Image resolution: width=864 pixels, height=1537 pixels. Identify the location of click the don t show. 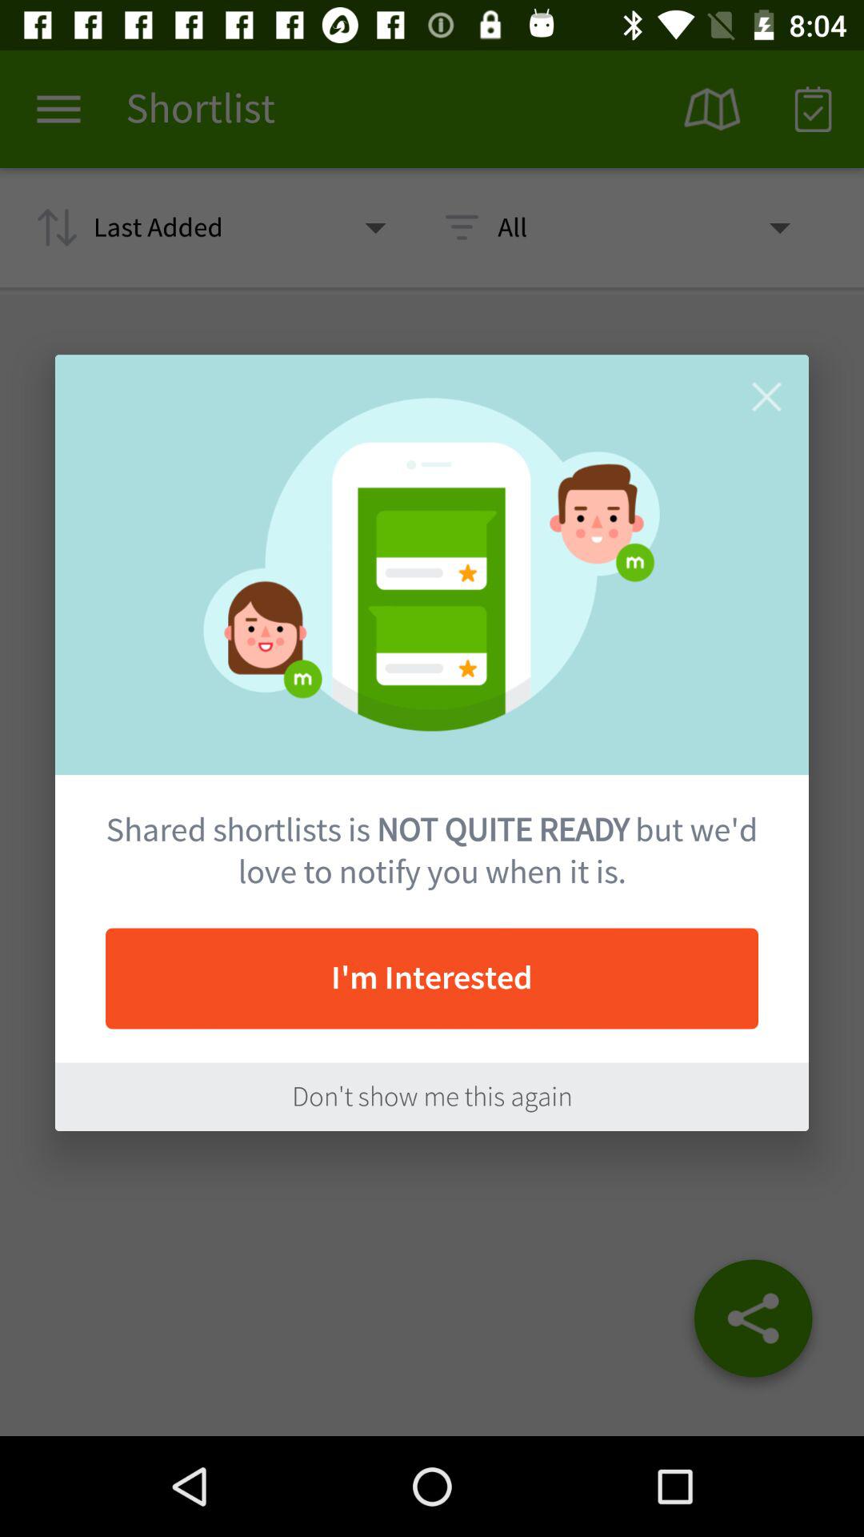
(432, 1097).